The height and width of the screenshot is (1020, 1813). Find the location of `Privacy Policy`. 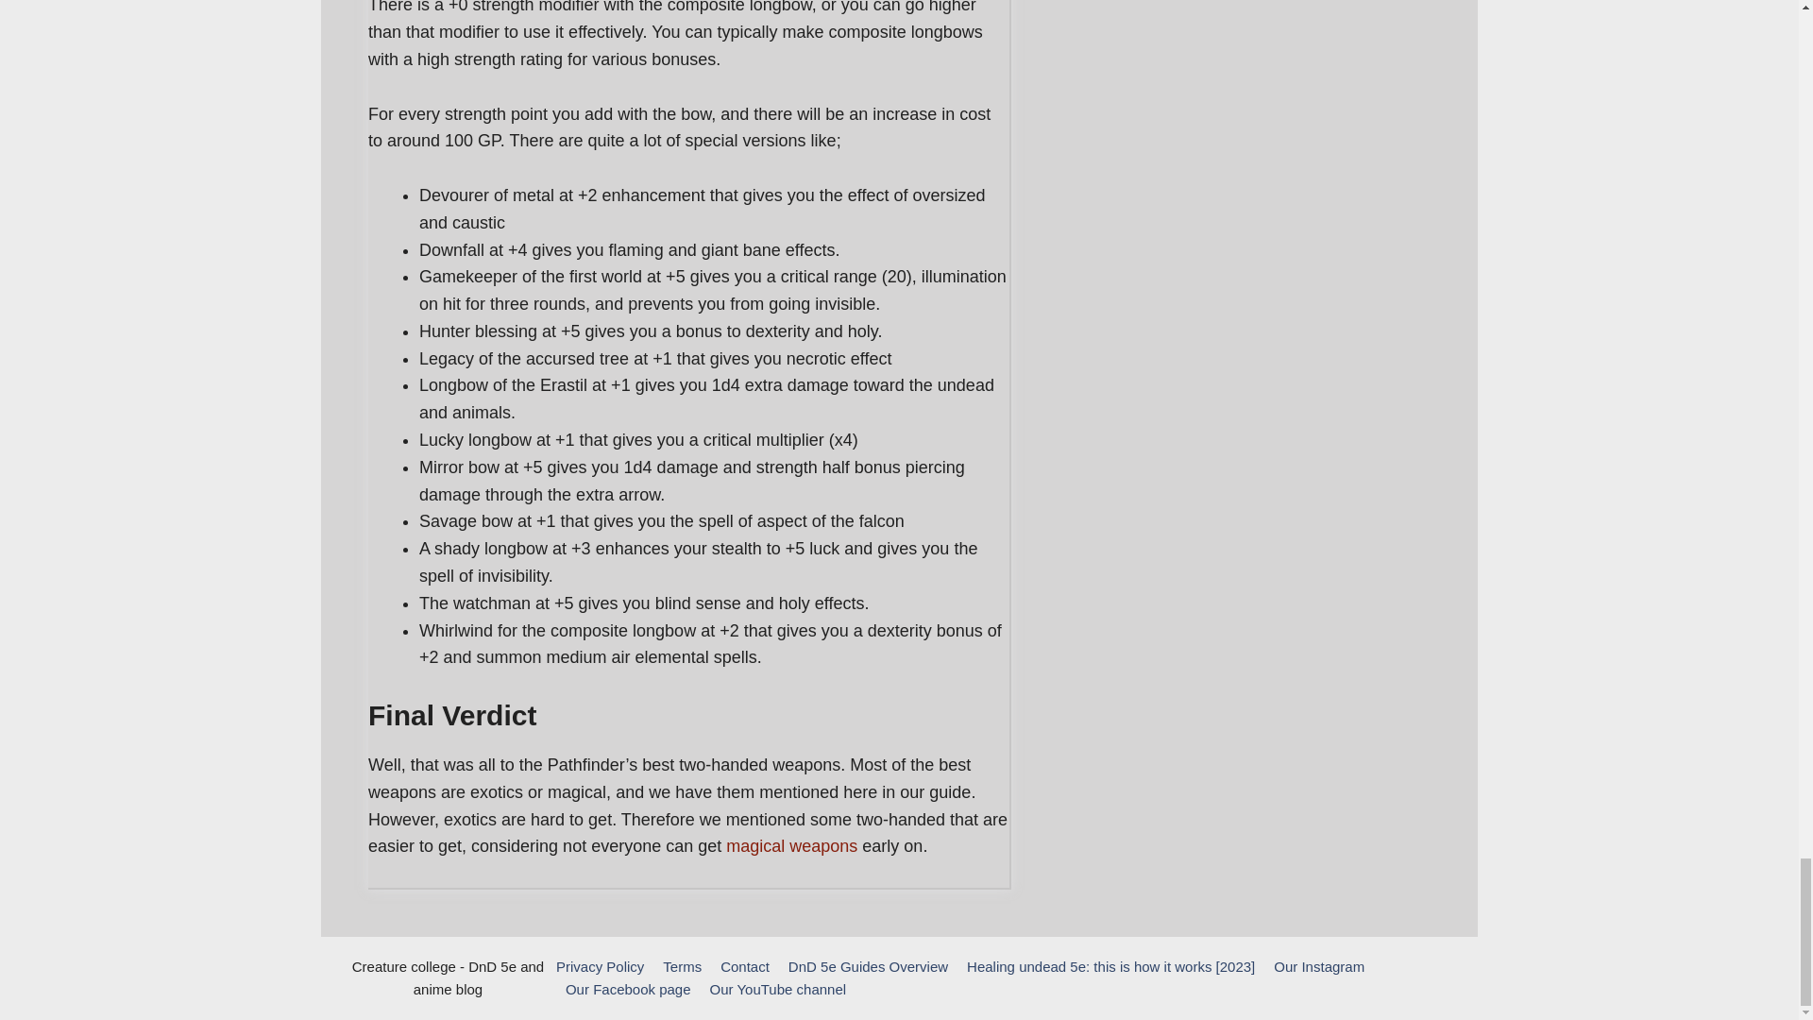

Privacy Policy is located at coordinates (600, 967).